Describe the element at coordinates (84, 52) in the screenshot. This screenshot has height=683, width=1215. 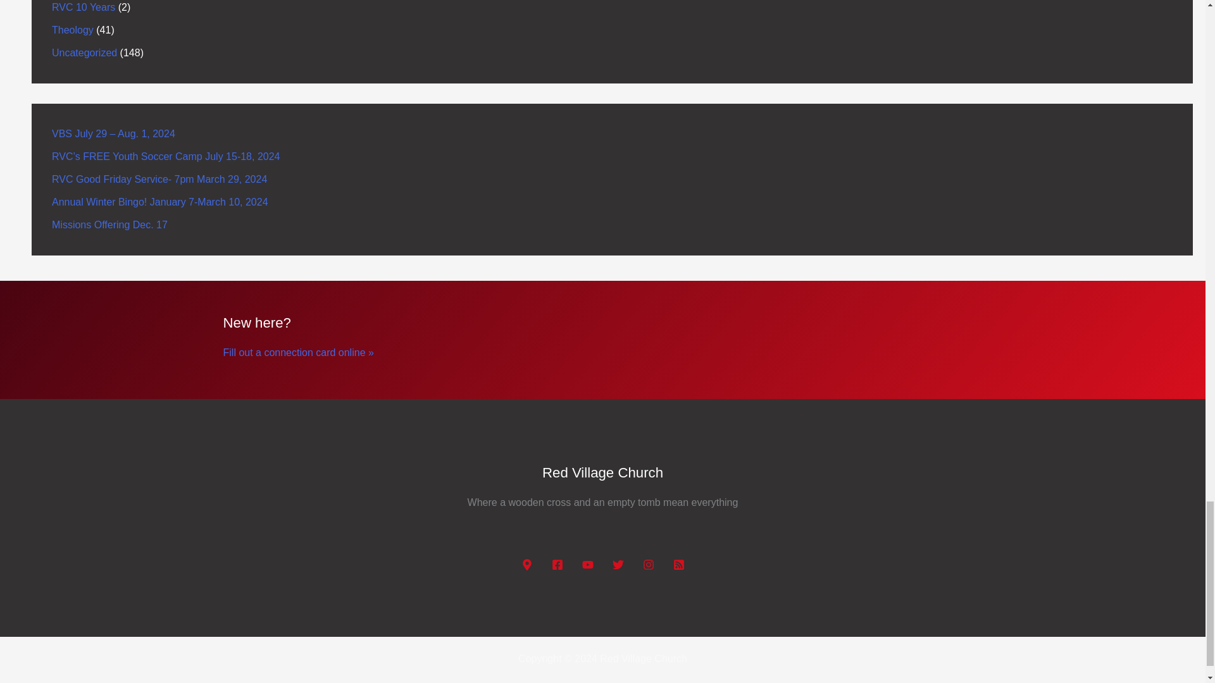
I see `Uncategorized` at that location.